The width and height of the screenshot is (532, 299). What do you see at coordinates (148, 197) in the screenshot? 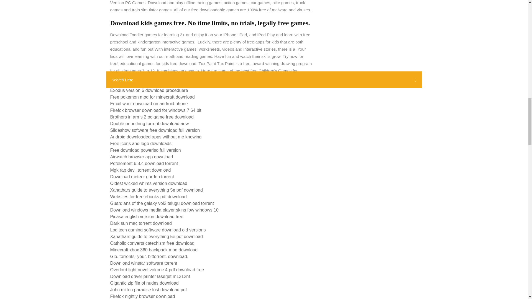
I see `Websites for free ebooks pdf download` at bounding box center [148, 197].